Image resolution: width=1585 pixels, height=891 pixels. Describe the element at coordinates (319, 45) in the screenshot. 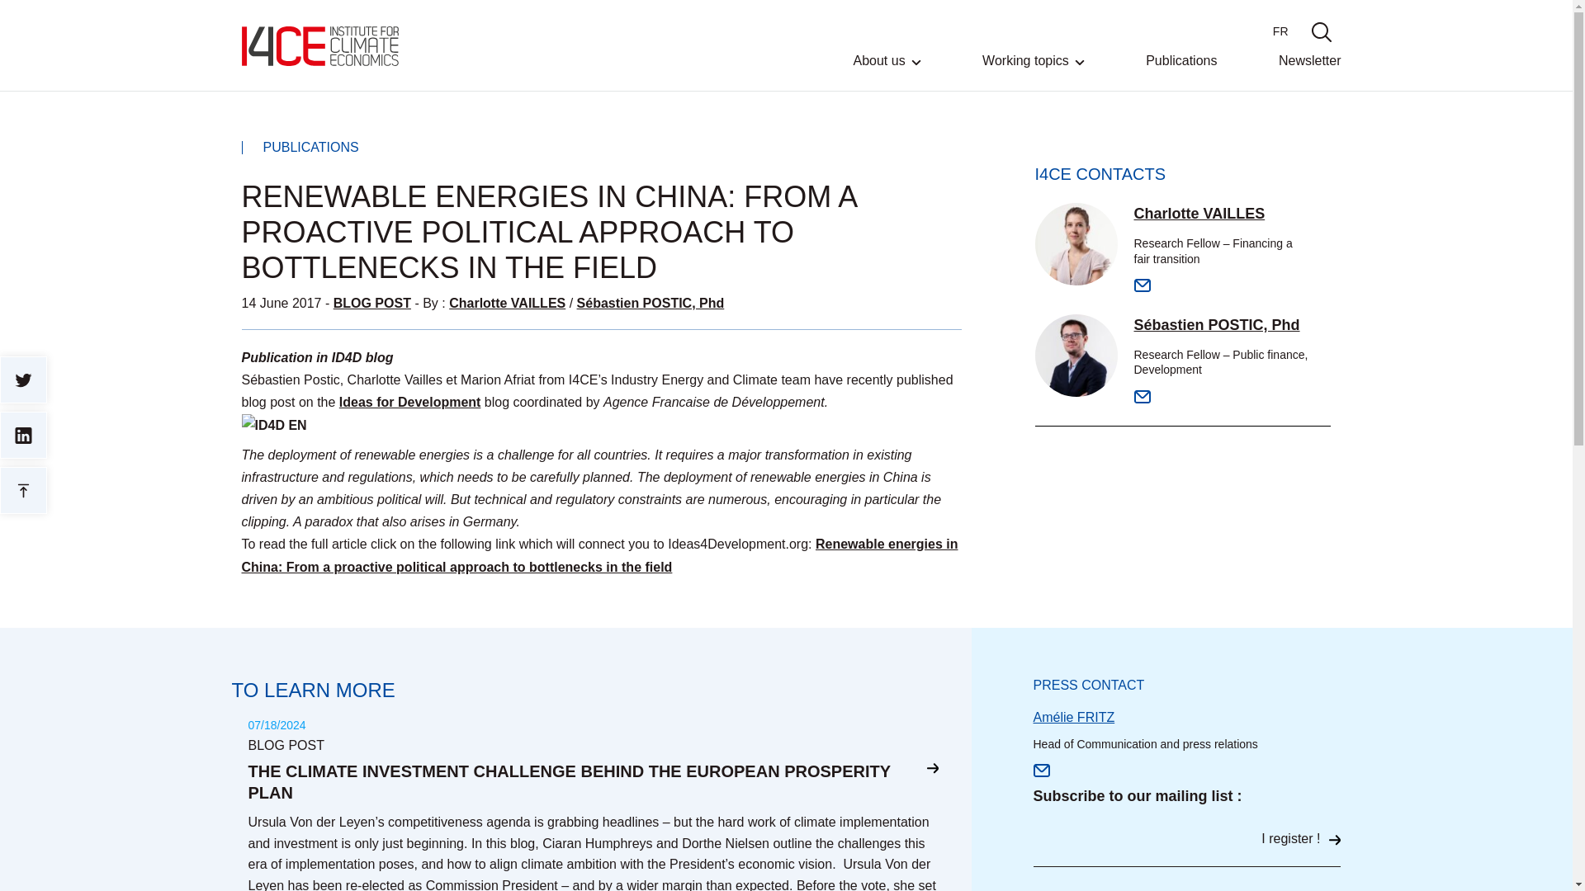

I see `I4CE` at that location.